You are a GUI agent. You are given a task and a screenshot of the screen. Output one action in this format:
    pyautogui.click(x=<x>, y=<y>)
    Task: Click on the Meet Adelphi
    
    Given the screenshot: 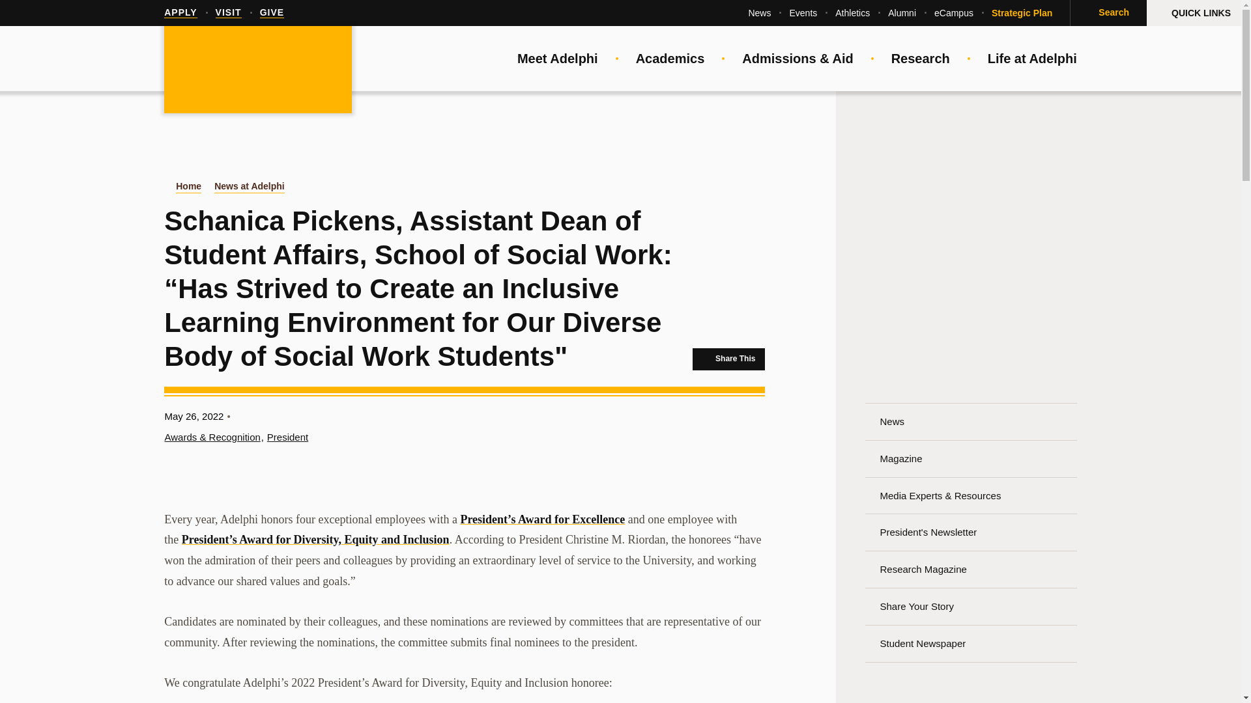 What is the action you would take?
    pyautogui.click(x=558, y=59)
    